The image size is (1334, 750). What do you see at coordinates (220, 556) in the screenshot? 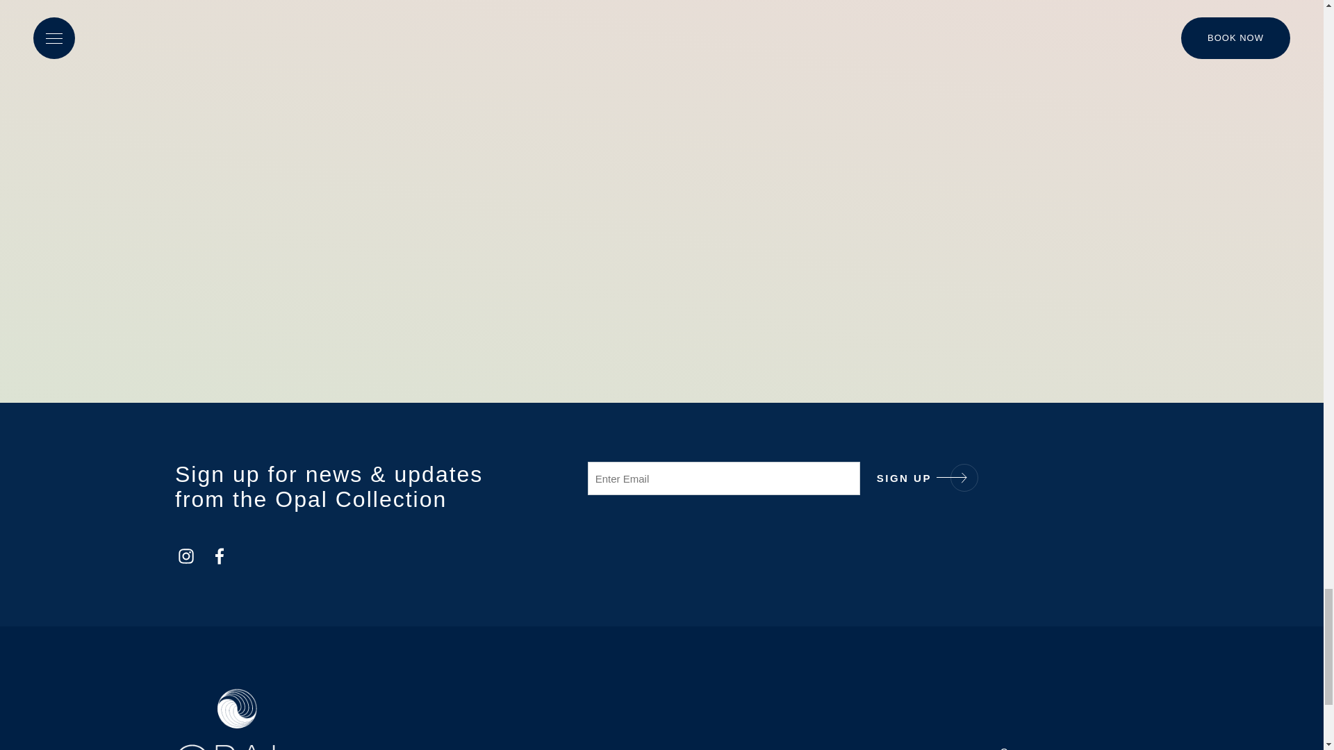
I see `Find us on facebook` at bounding box center [220, 556].